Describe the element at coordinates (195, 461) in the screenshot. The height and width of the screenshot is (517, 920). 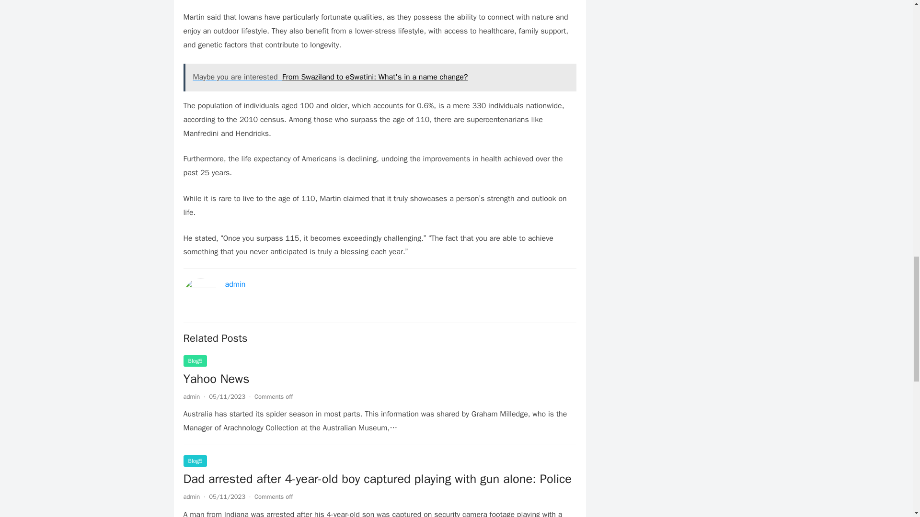
I see `Blog5` at that location.